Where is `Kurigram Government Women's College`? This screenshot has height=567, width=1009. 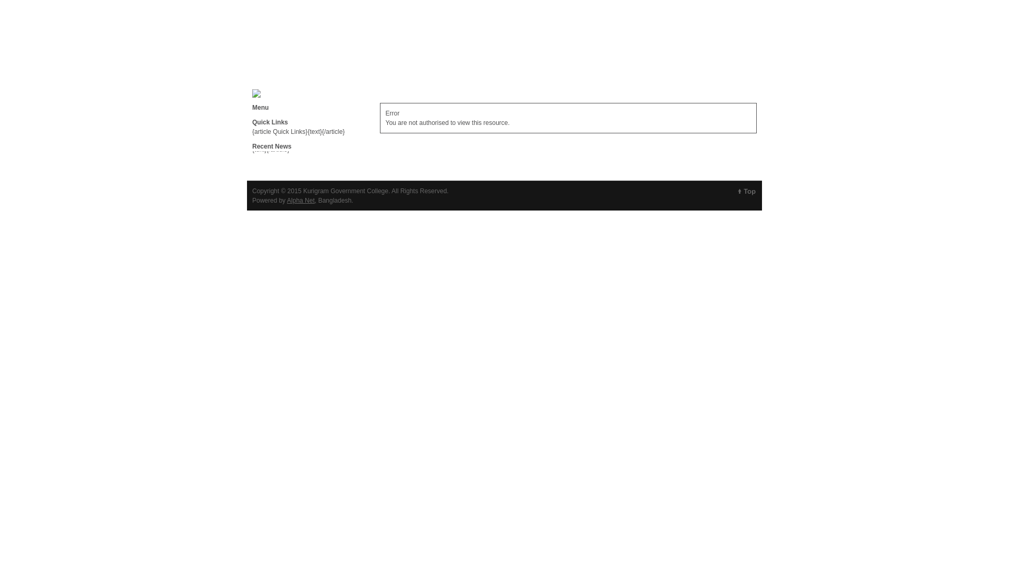 Kurigram Government Women's College is located at coordinates (501, 50).